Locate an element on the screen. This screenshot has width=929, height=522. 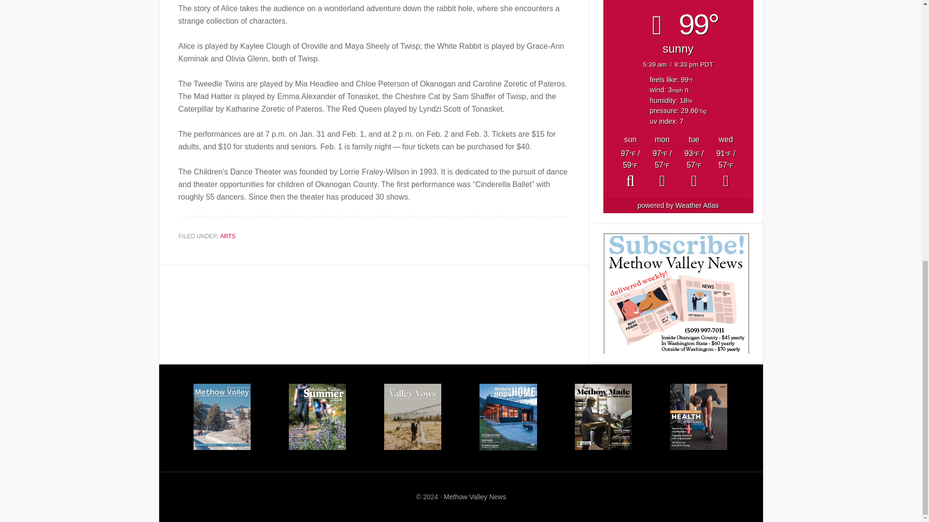
Sunny is located at coordinates (662, 169).